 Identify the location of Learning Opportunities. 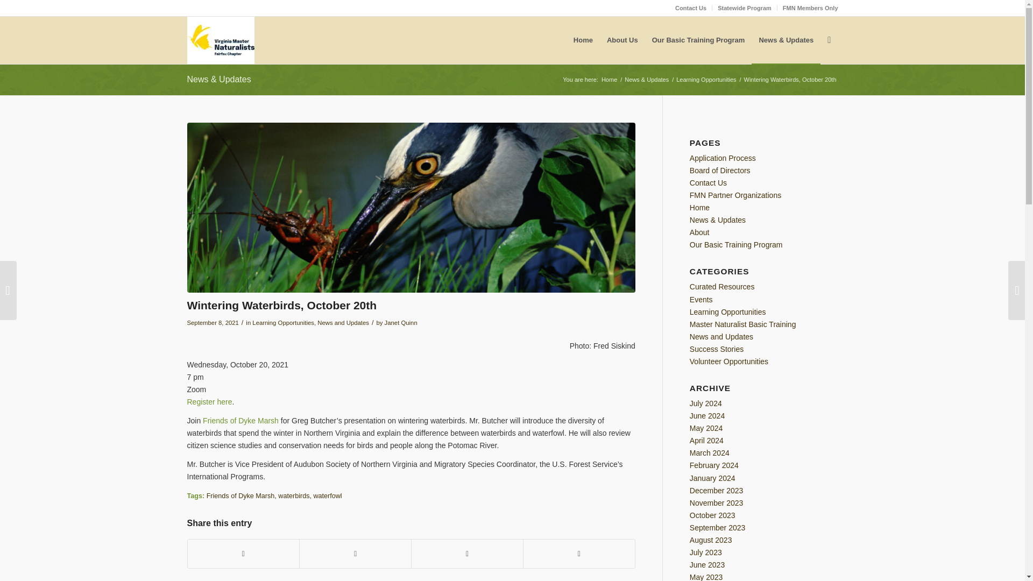
(706, 80).